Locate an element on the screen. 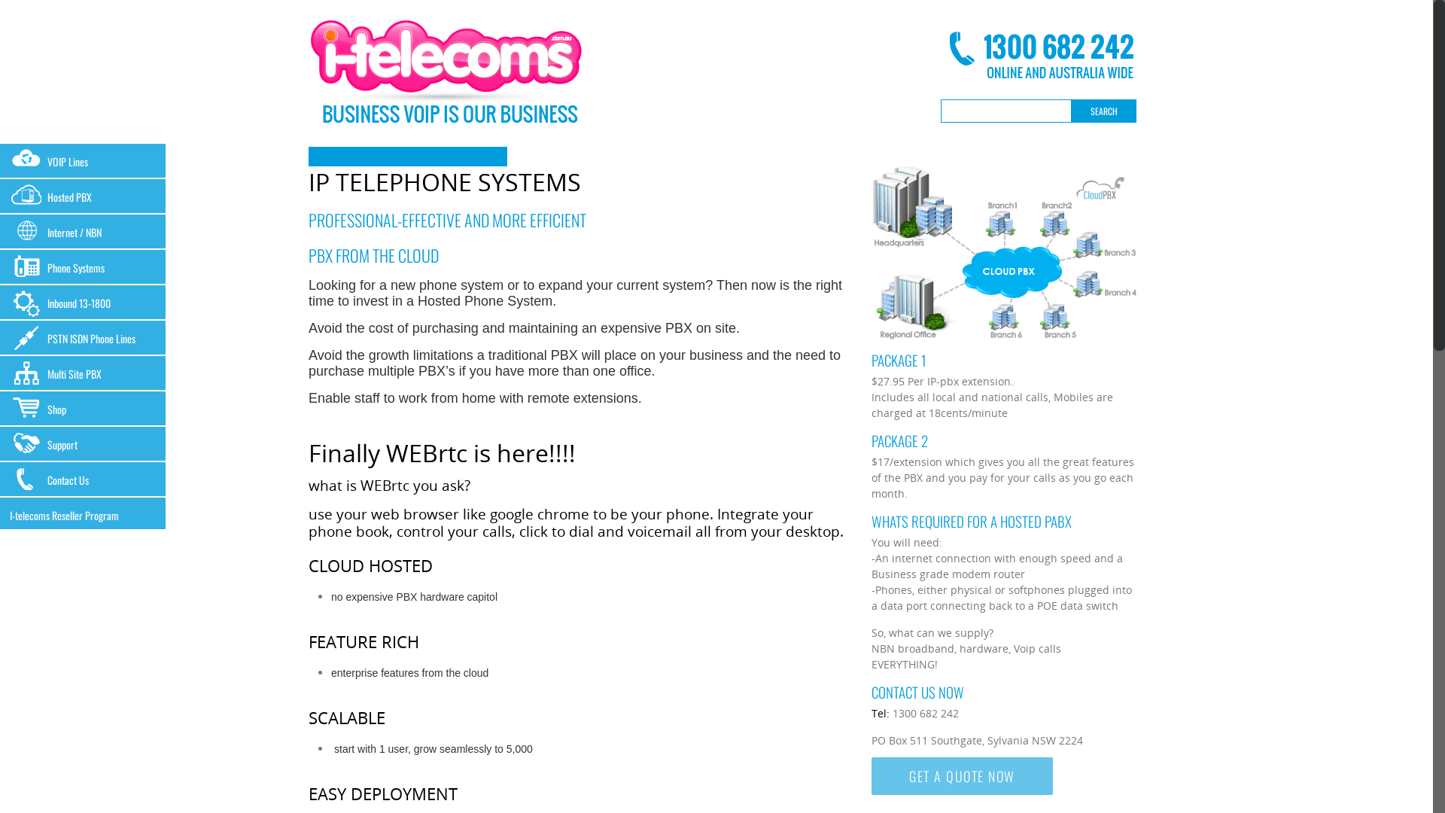  Shop is located at coordinates (83, 410).